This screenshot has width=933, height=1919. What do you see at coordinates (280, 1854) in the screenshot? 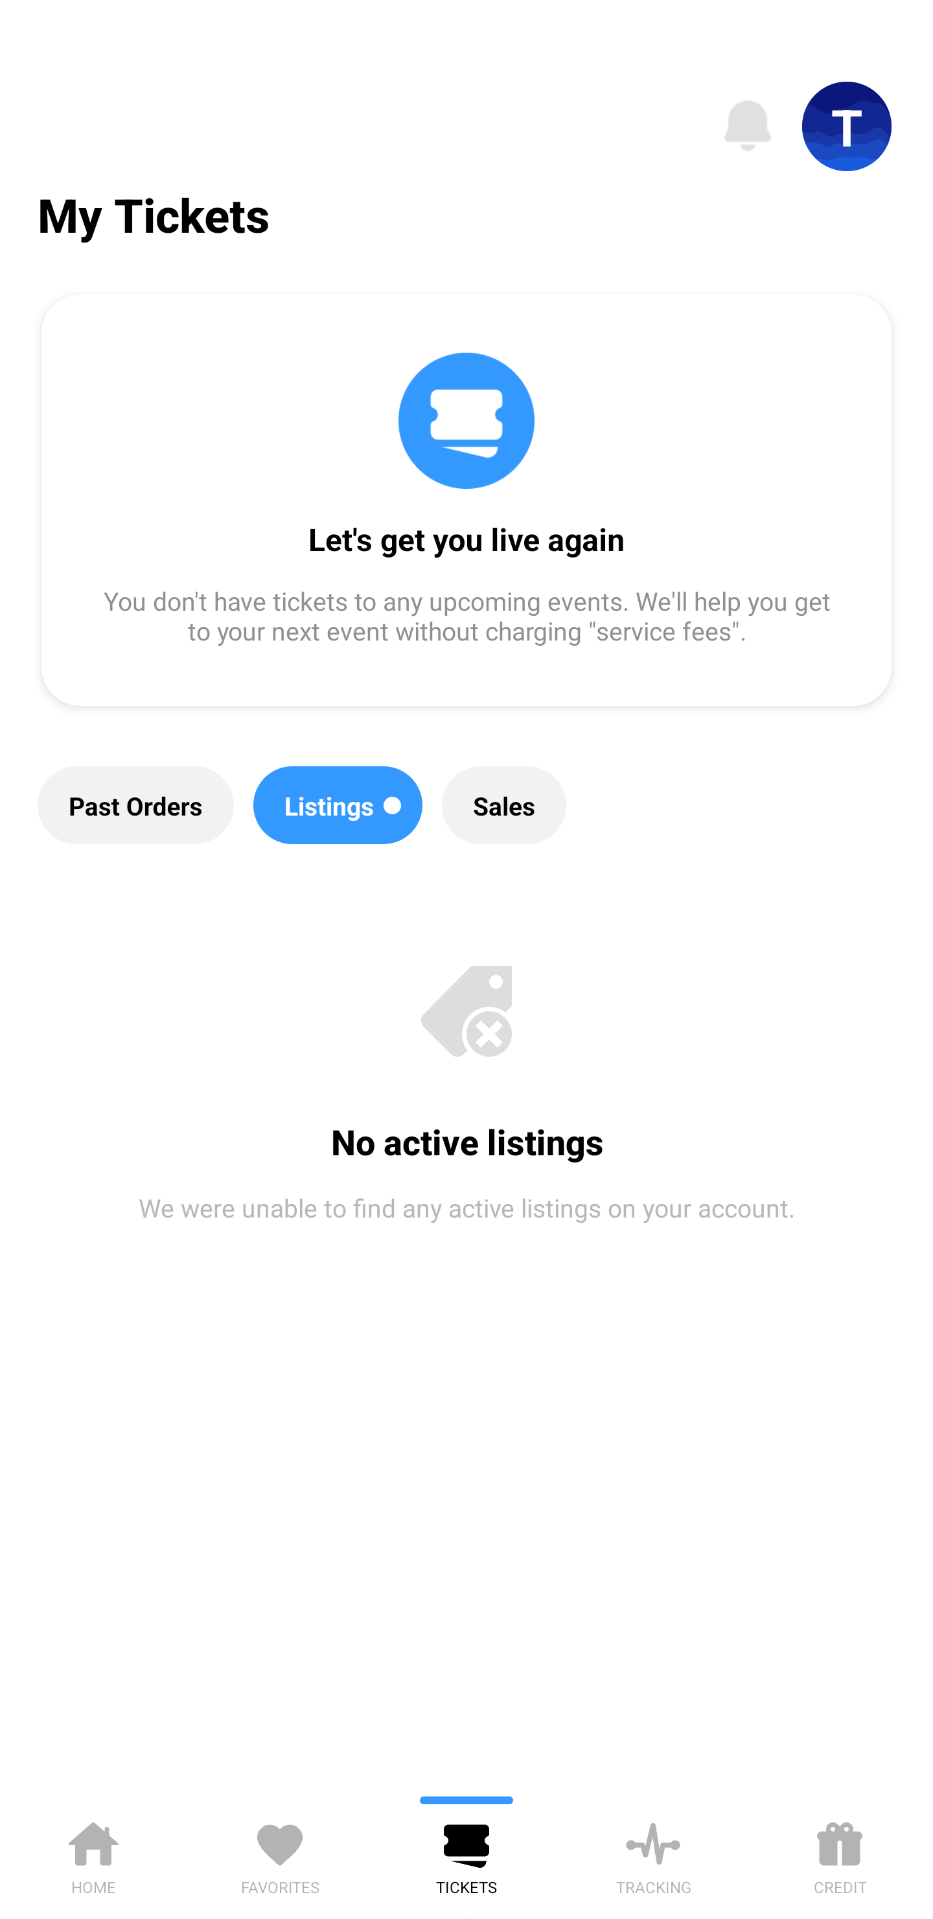
I see `FAVORITES` at bounding box center [280, 1854].